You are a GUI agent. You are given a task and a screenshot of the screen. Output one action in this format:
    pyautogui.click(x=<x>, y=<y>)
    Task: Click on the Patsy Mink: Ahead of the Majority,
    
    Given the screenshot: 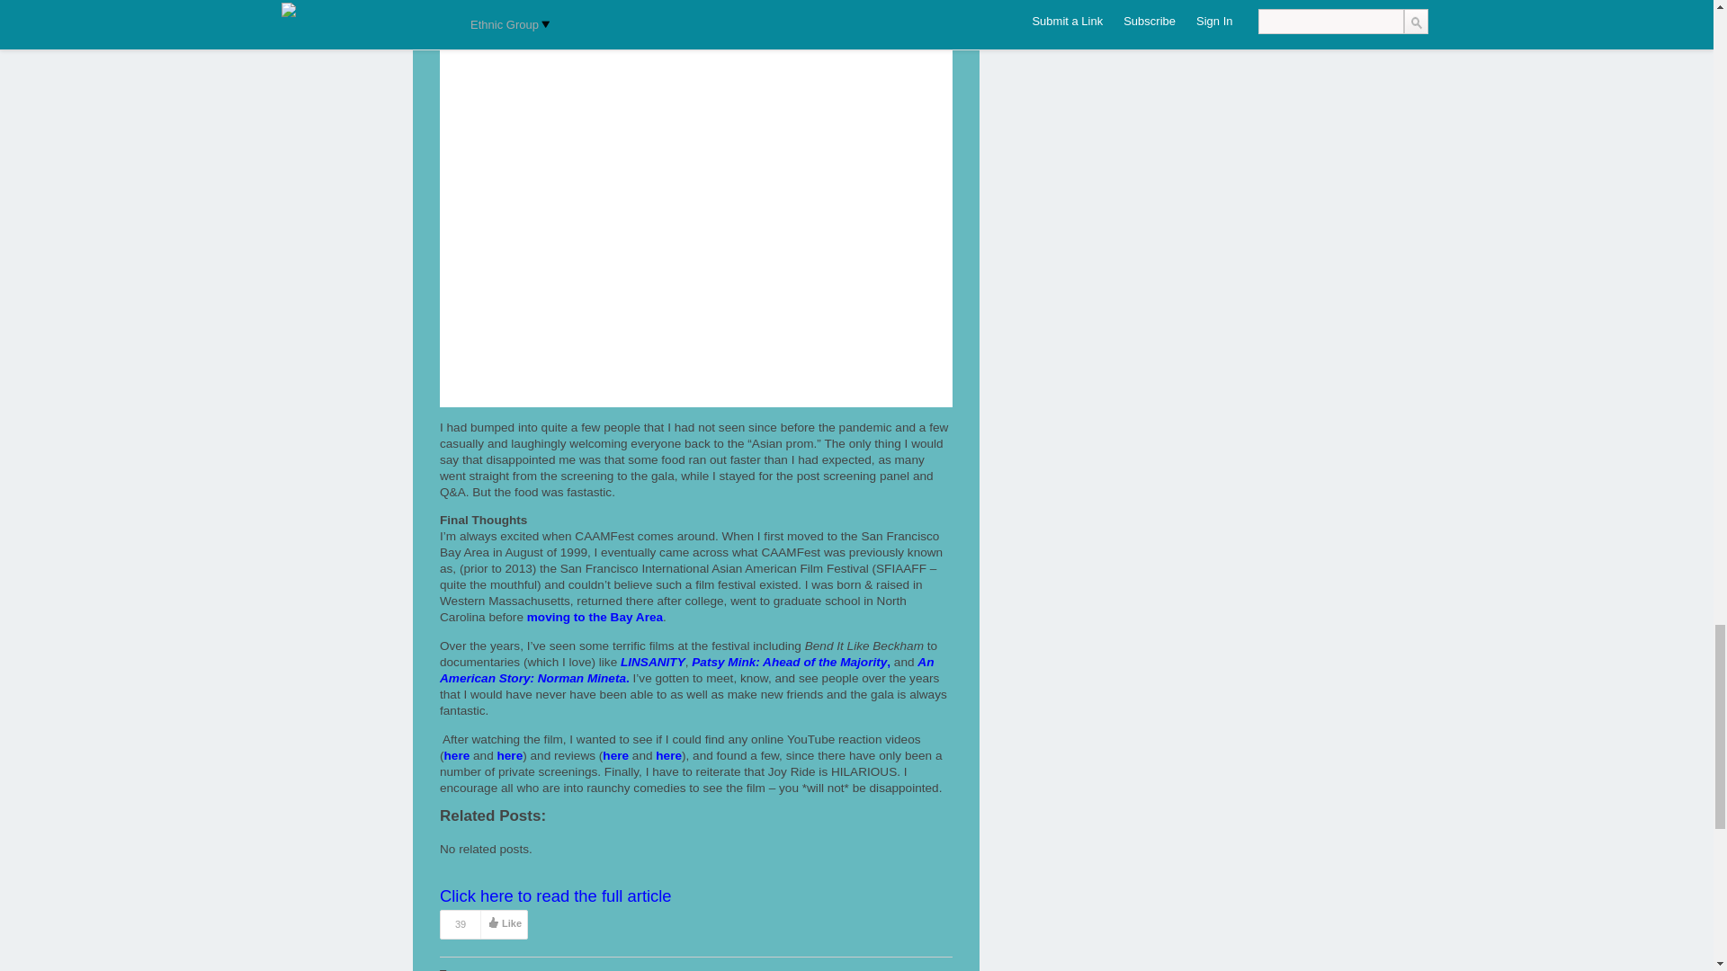 What is the action you would take?
    pyautogui.click(x=792, y=662)
    